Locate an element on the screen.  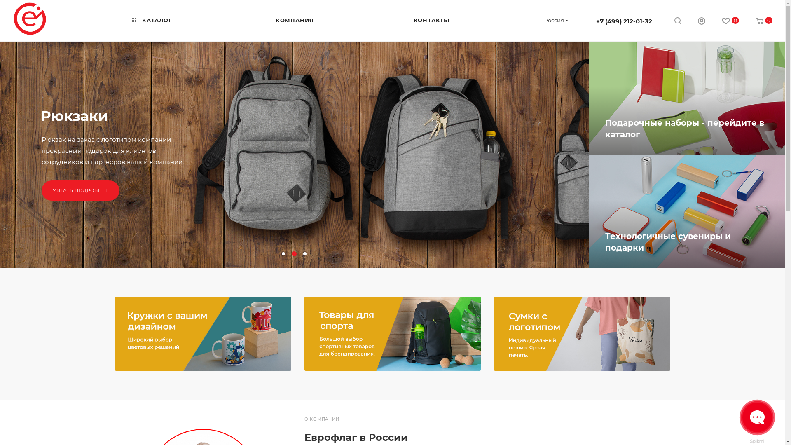
0 is located at coordinates (764, 21).